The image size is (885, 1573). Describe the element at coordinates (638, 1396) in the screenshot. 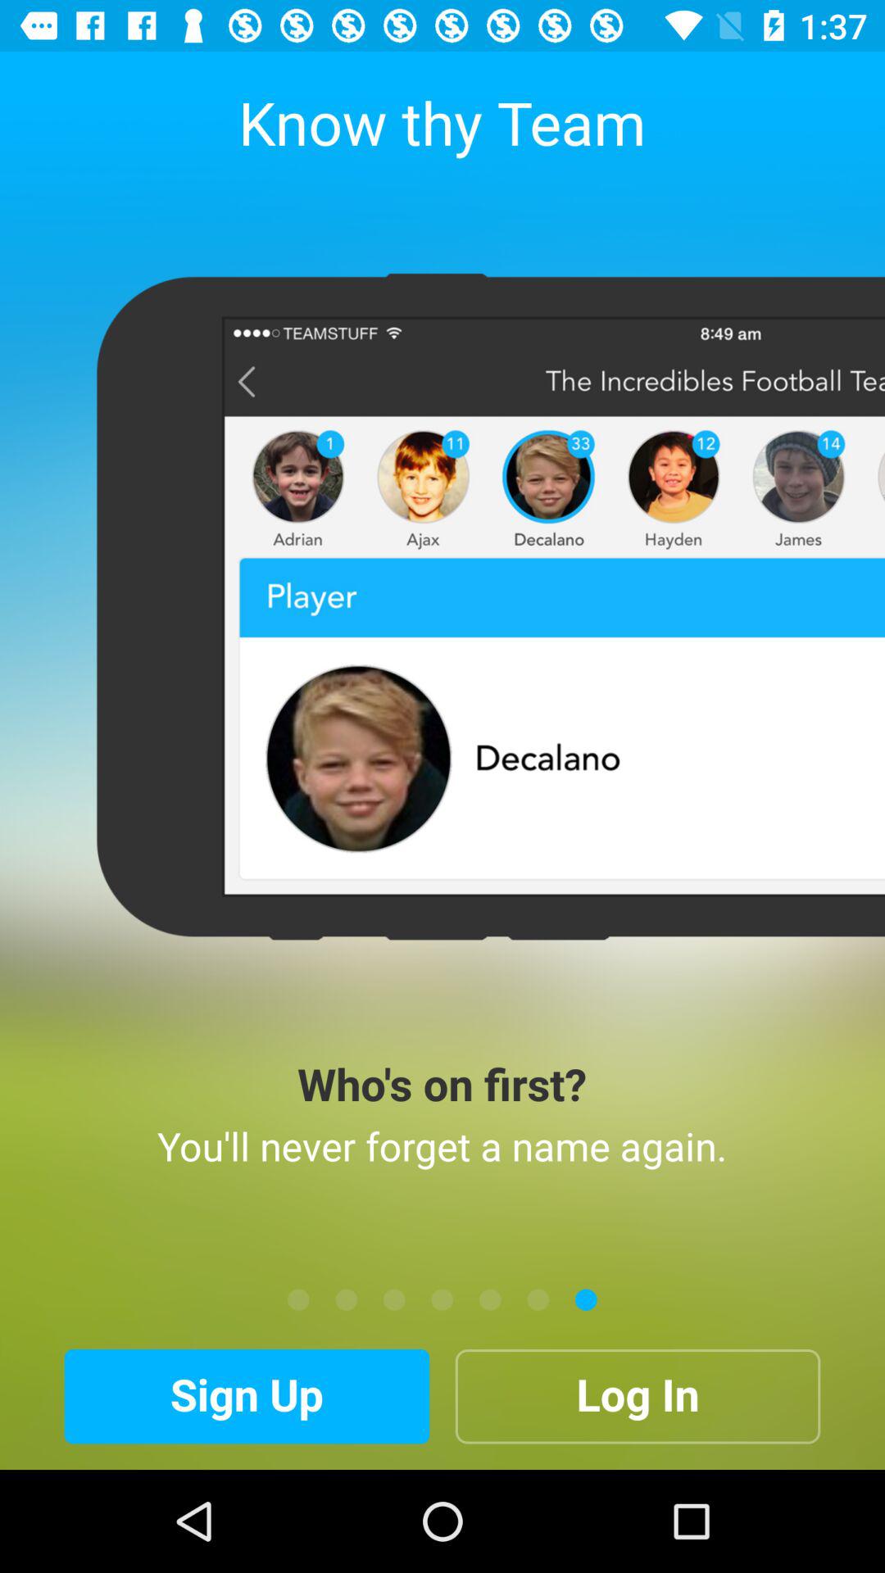

I see `launch icon to the right of the sign up icon` at that location.